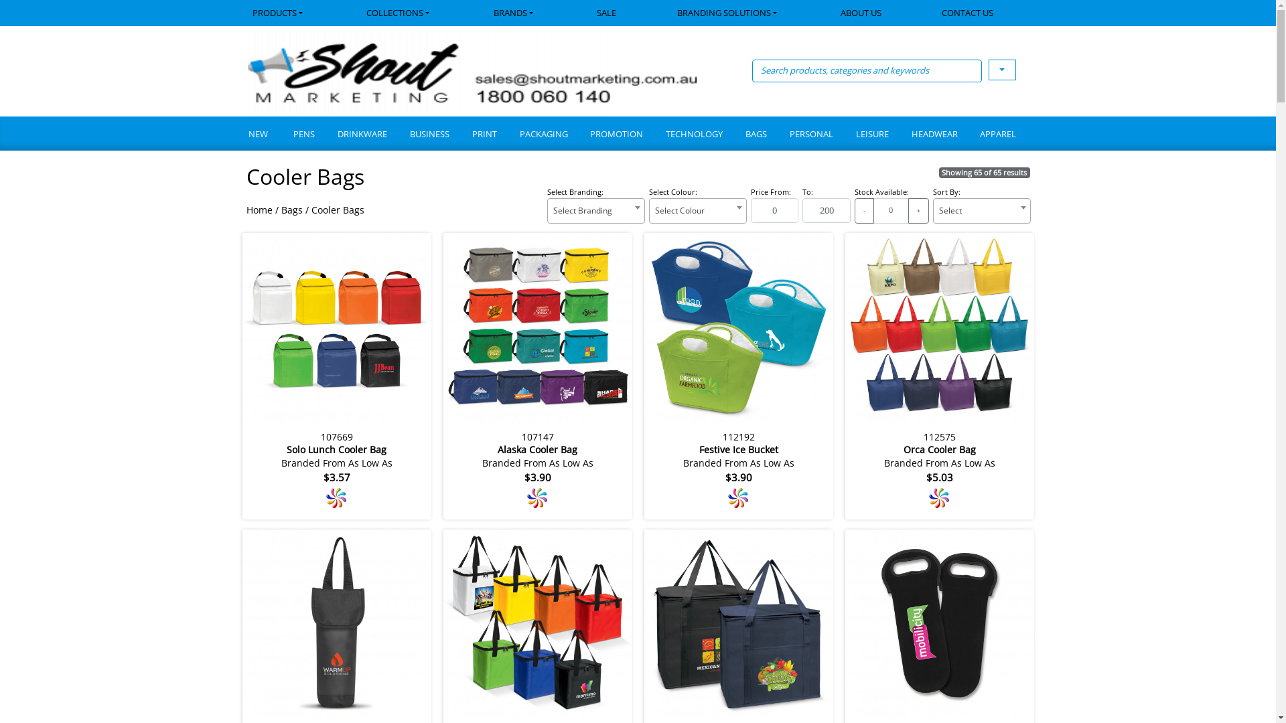 This screenshot has height=723, width=1286. What do you see at coordinates (362, 135) in the screenshot?
I see `DRINKWARE` at bounding box center [362, 135].